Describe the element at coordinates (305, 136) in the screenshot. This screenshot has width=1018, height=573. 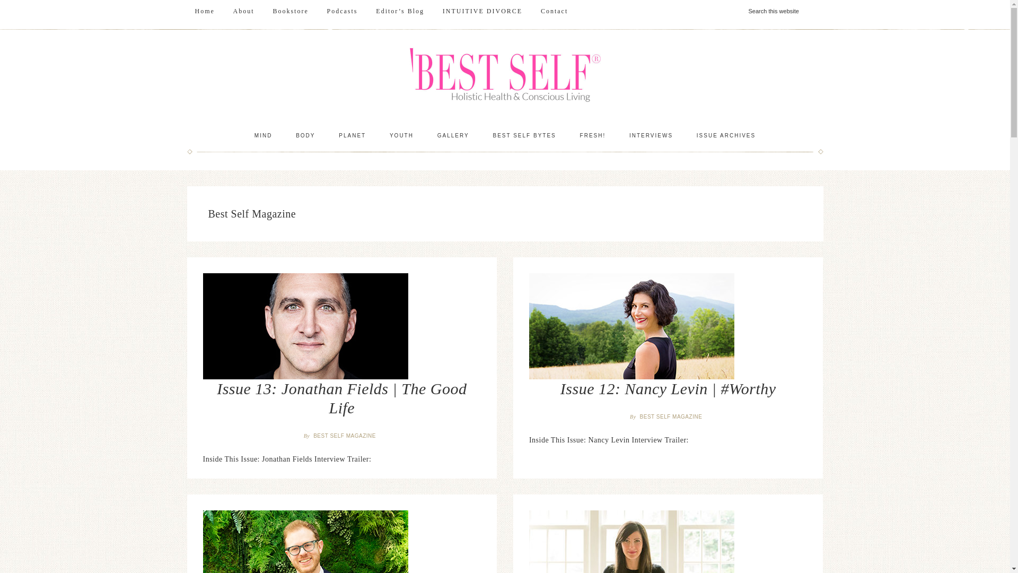
I see `BODY` at that location.